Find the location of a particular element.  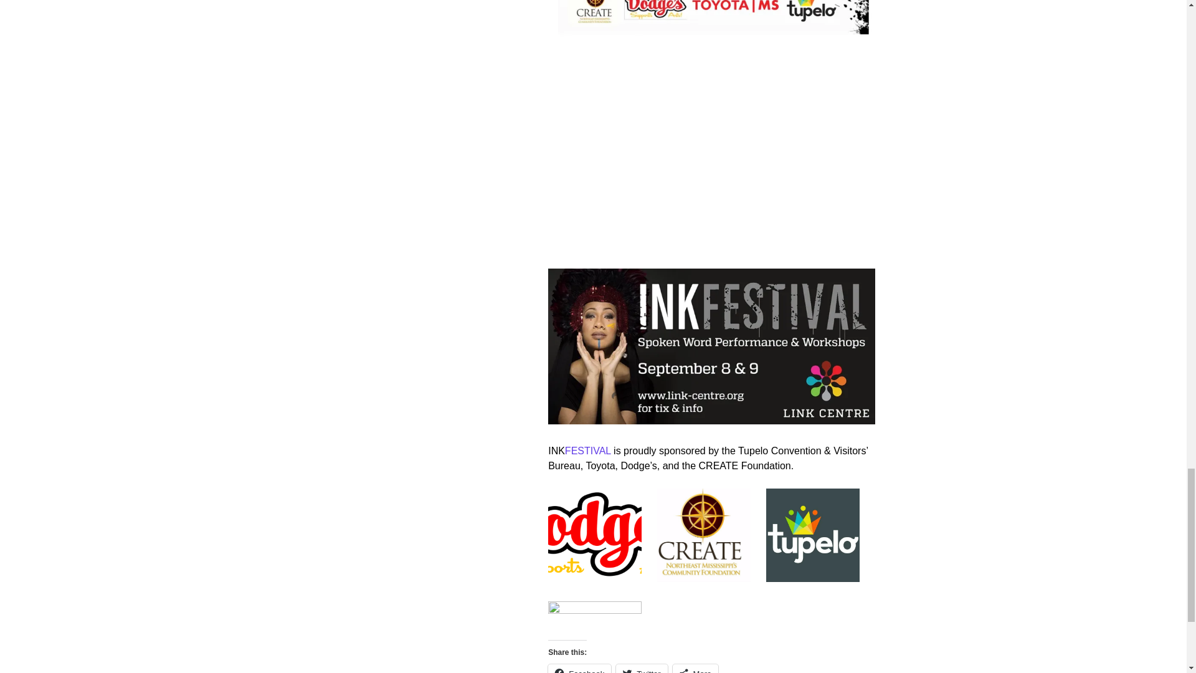

Click to share on Facebook is located at coordinates (579, 668).